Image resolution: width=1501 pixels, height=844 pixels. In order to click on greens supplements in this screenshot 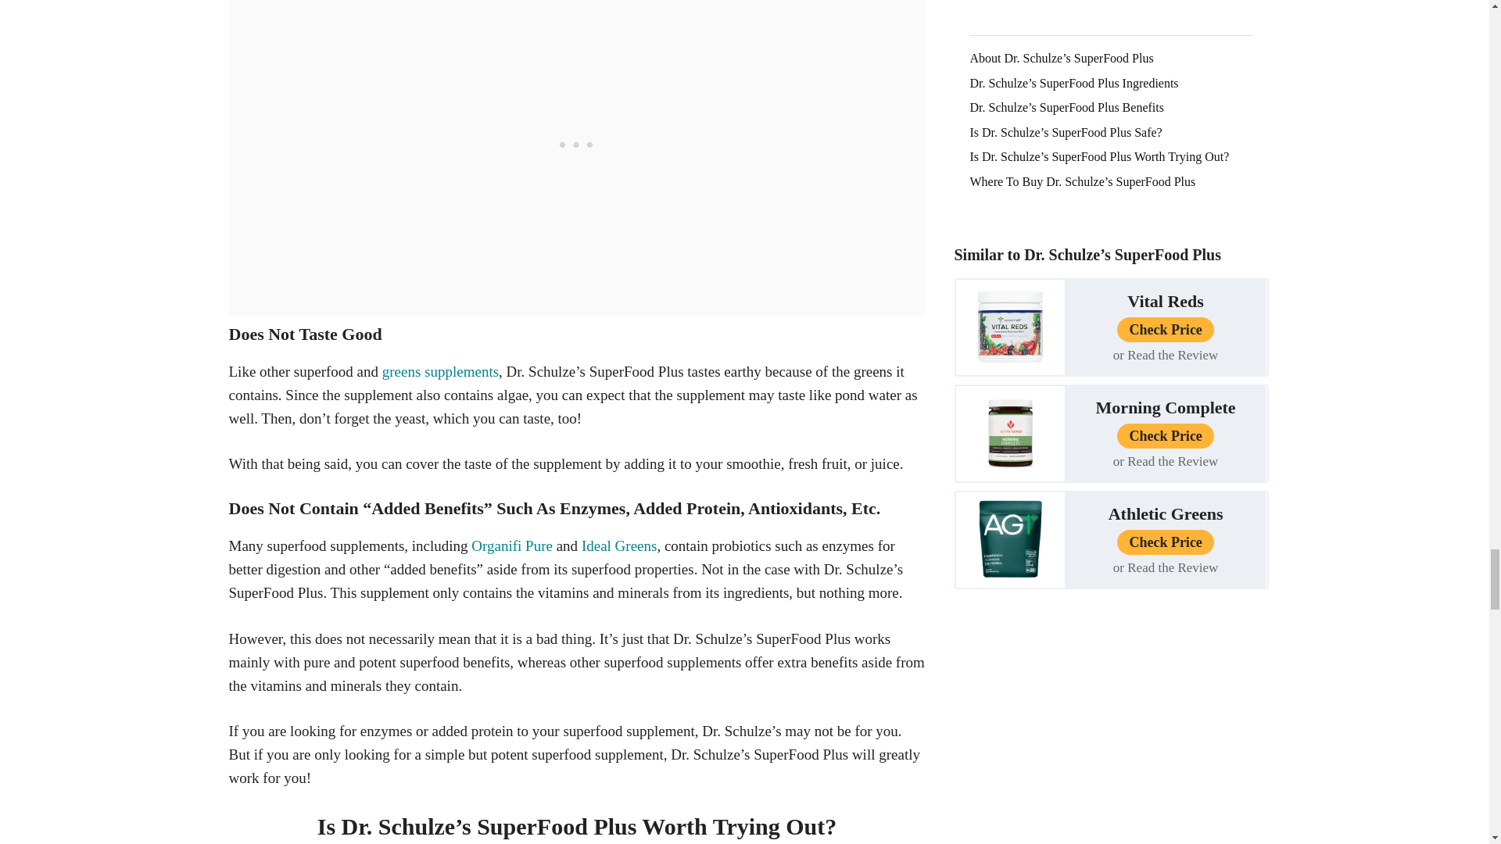, I will do `click(440, 372)`.